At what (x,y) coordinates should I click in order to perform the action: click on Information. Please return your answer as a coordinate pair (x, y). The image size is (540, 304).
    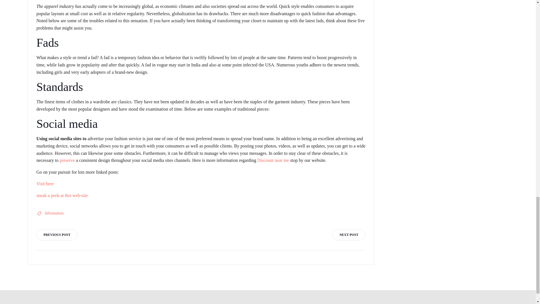
    Looking at the image, I should click on (54, 213).